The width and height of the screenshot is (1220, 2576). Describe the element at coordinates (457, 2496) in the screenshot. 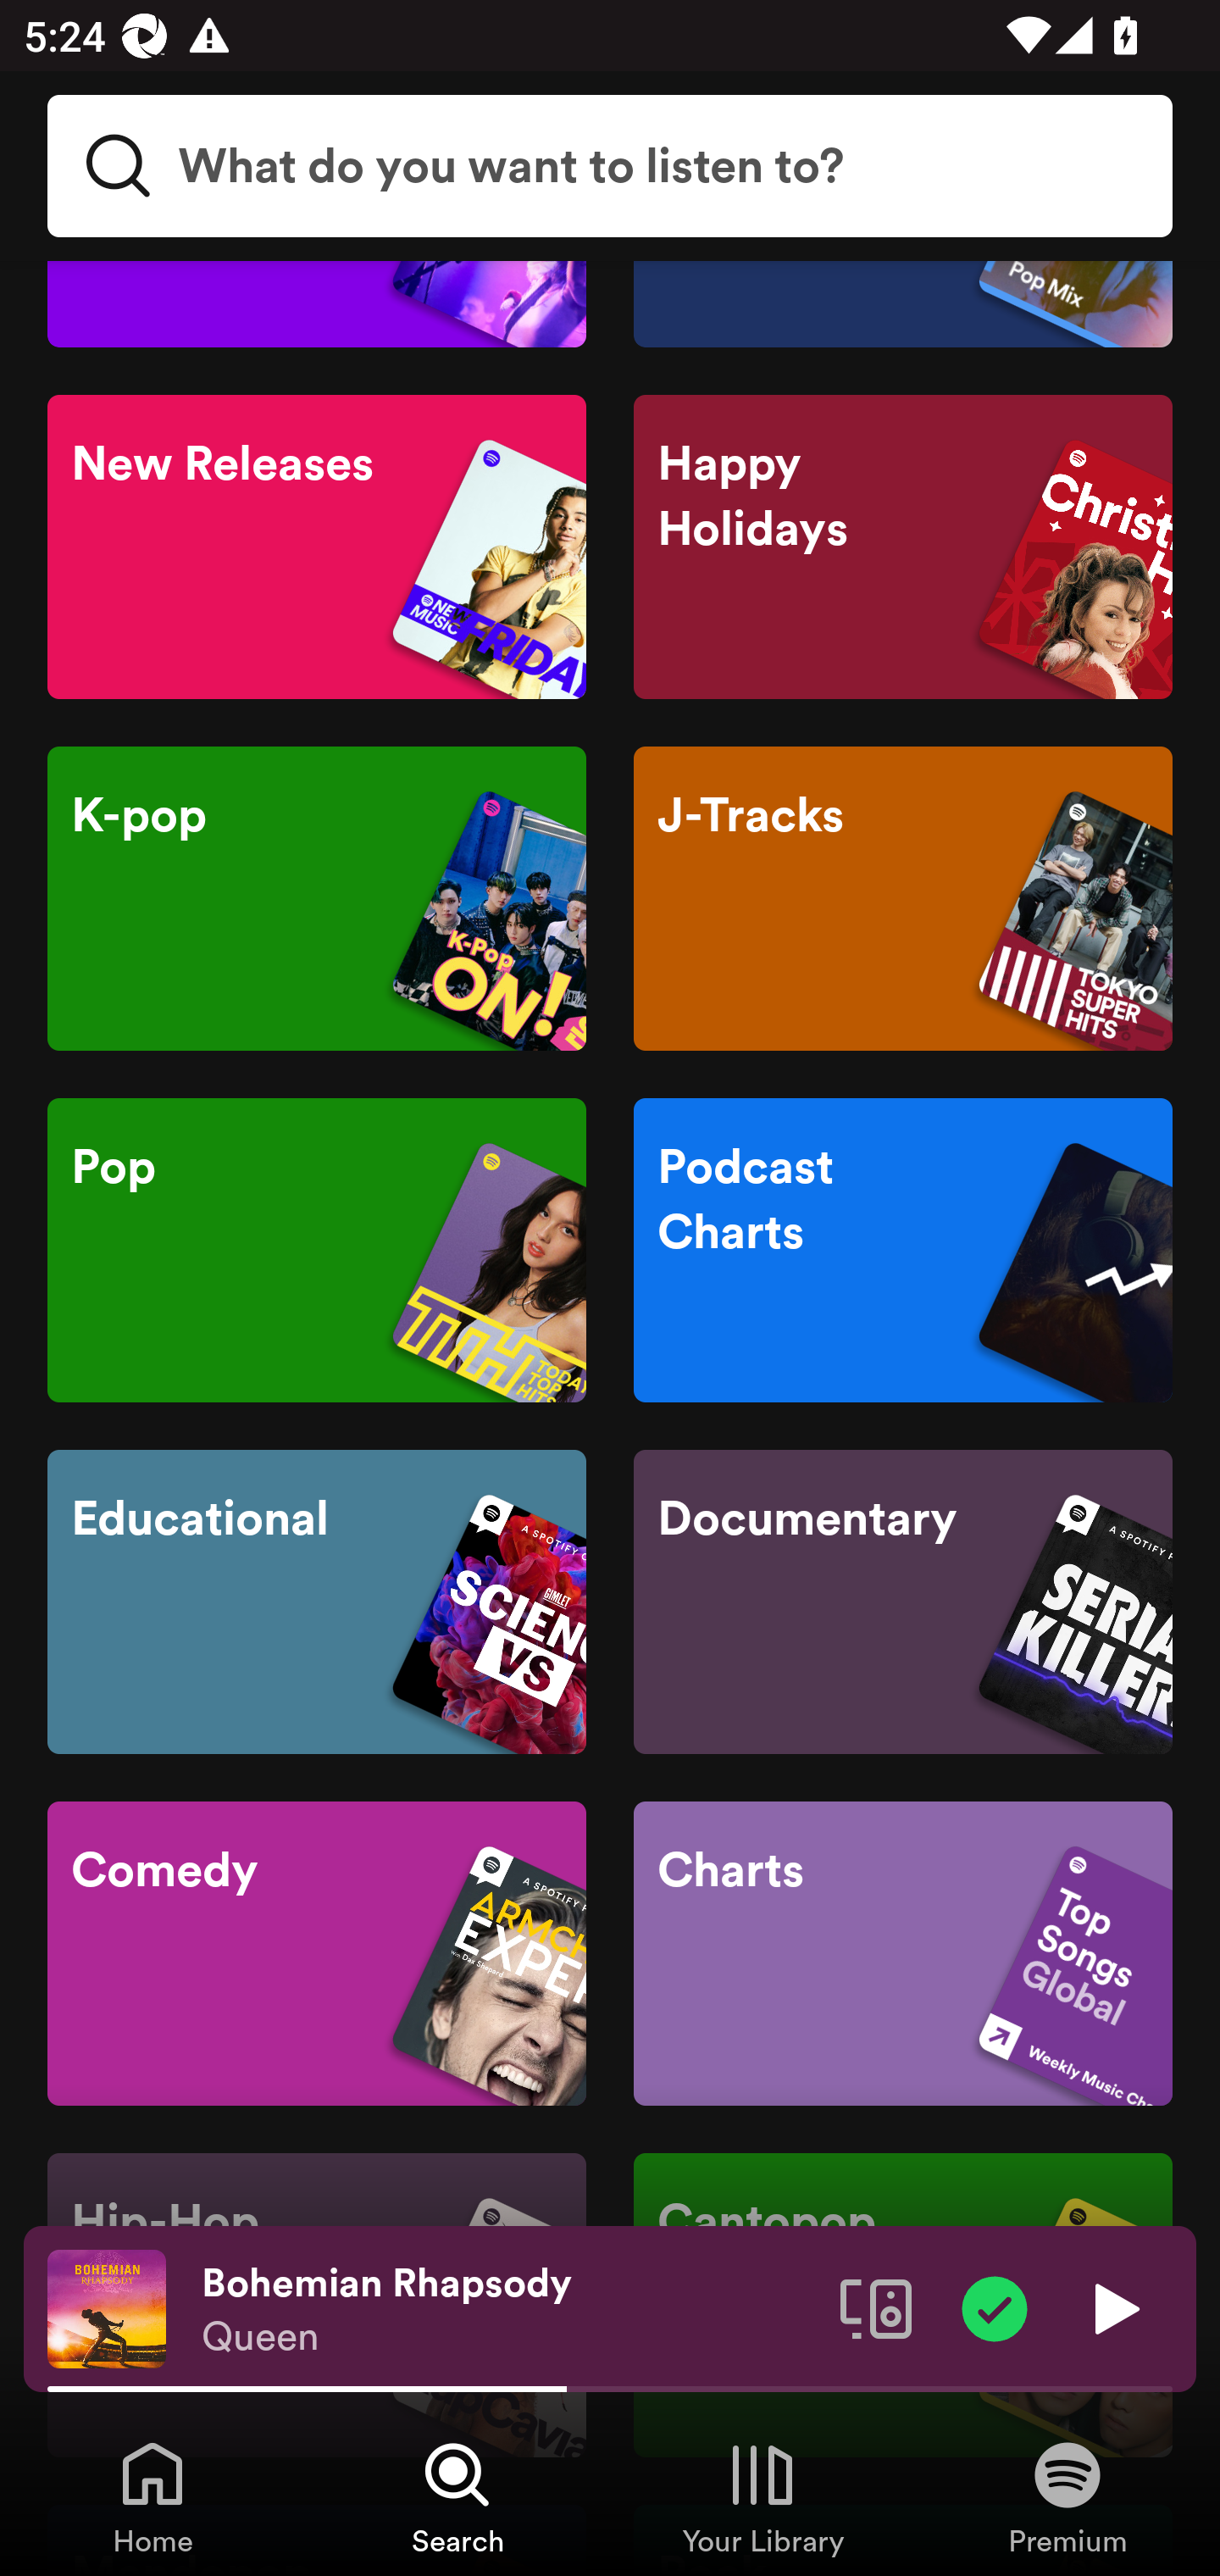

I see `Search, Tab 2 of 4 Search Search` at that location.